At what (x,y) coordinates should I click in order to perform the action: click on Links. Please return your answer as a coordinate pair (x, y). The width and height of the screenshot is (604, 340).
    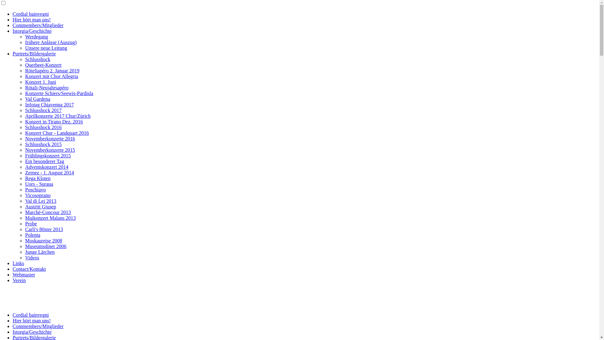
    Looking at the image, I should click on (18, 263).